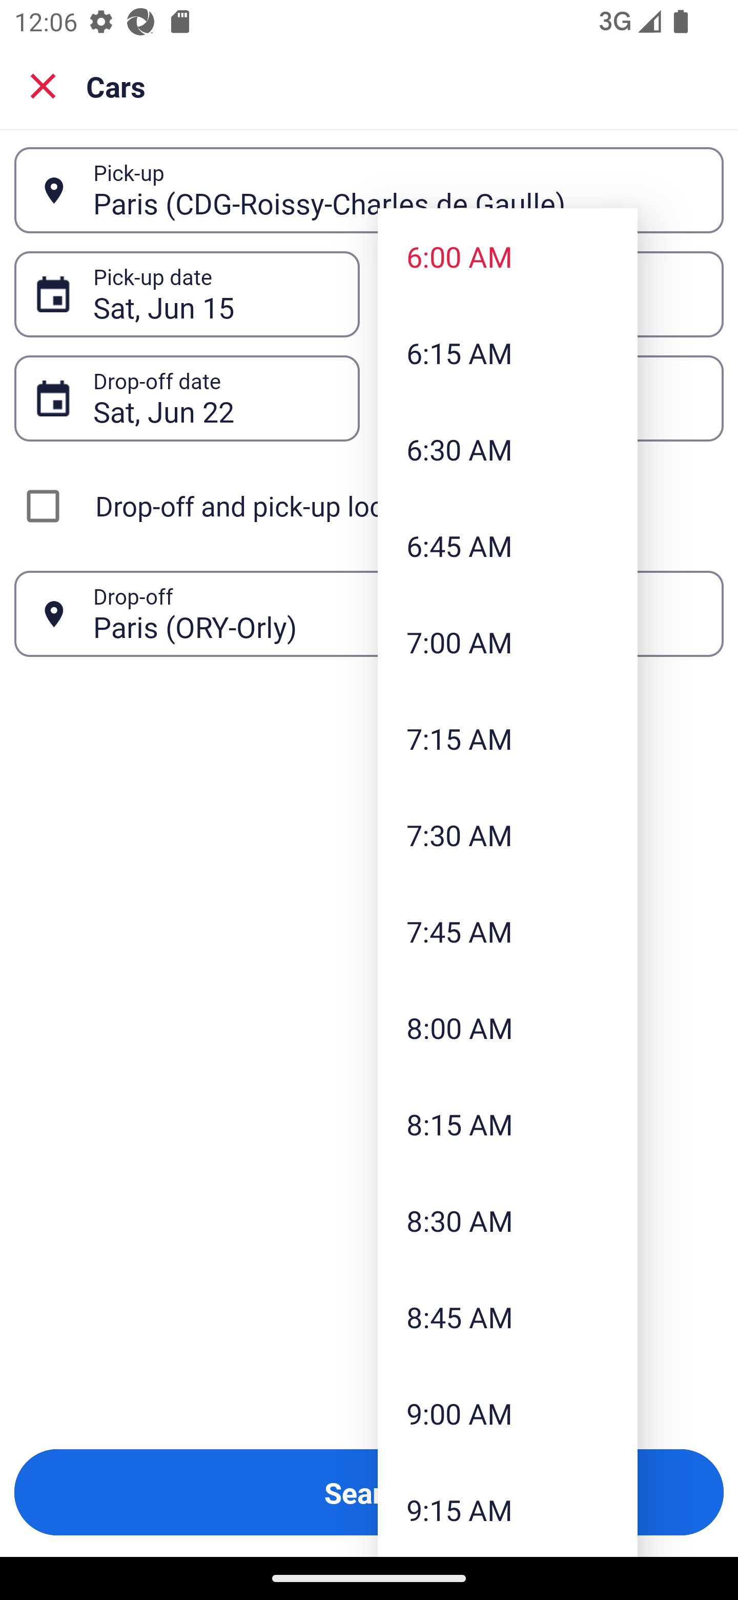  Describe the element at coordinates (507, 931) in the screenshot. I see `7:45 AM` at that location.